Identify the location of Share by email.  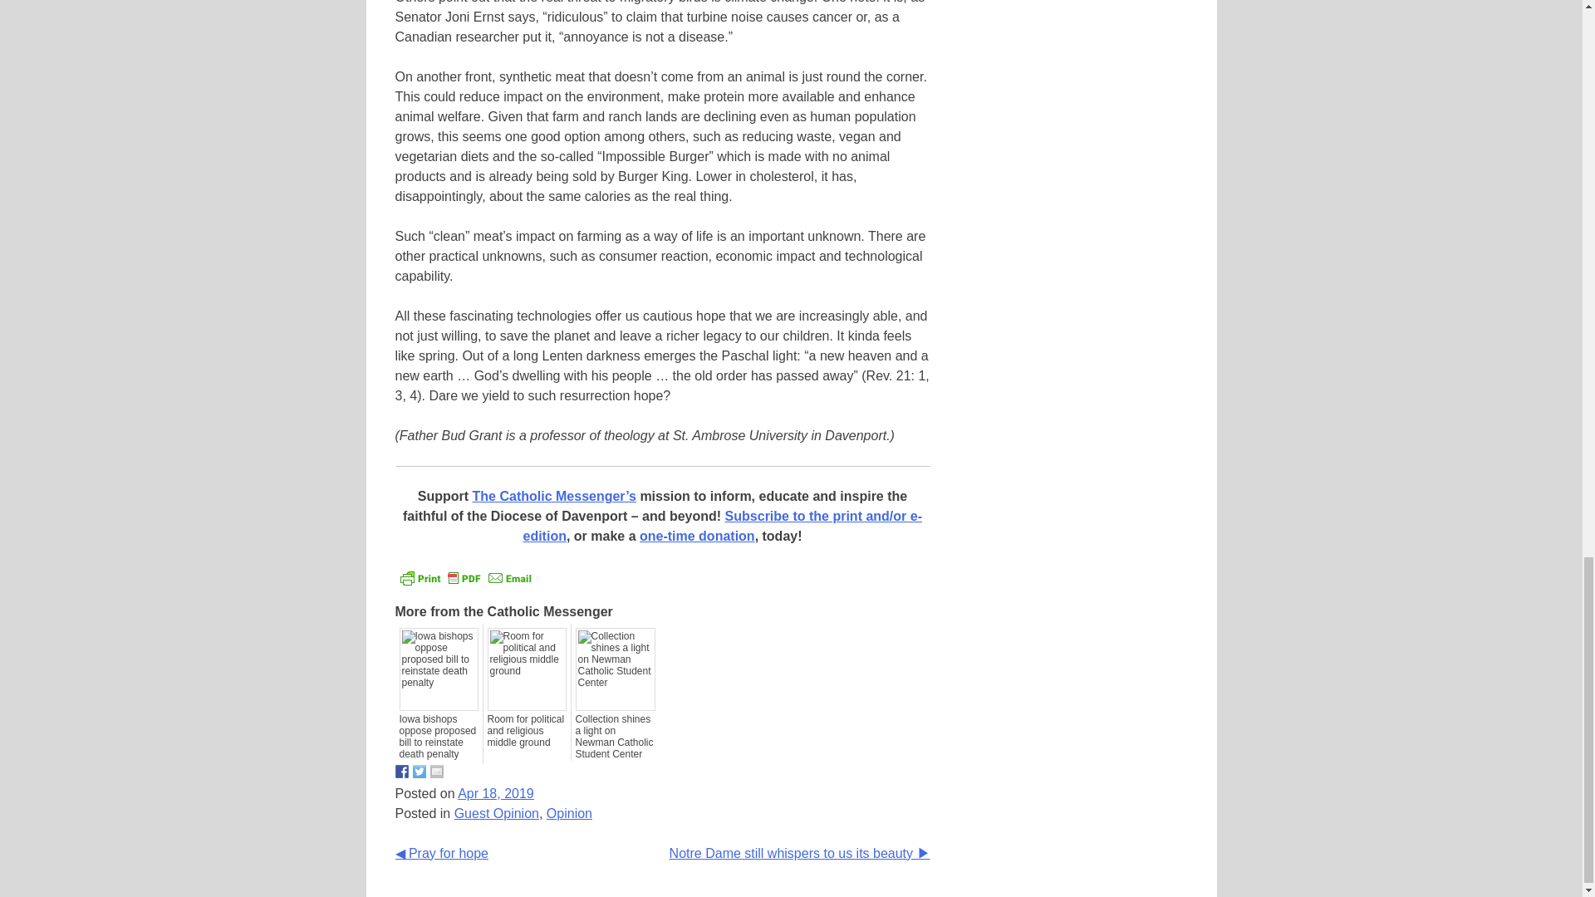
(437, 772).